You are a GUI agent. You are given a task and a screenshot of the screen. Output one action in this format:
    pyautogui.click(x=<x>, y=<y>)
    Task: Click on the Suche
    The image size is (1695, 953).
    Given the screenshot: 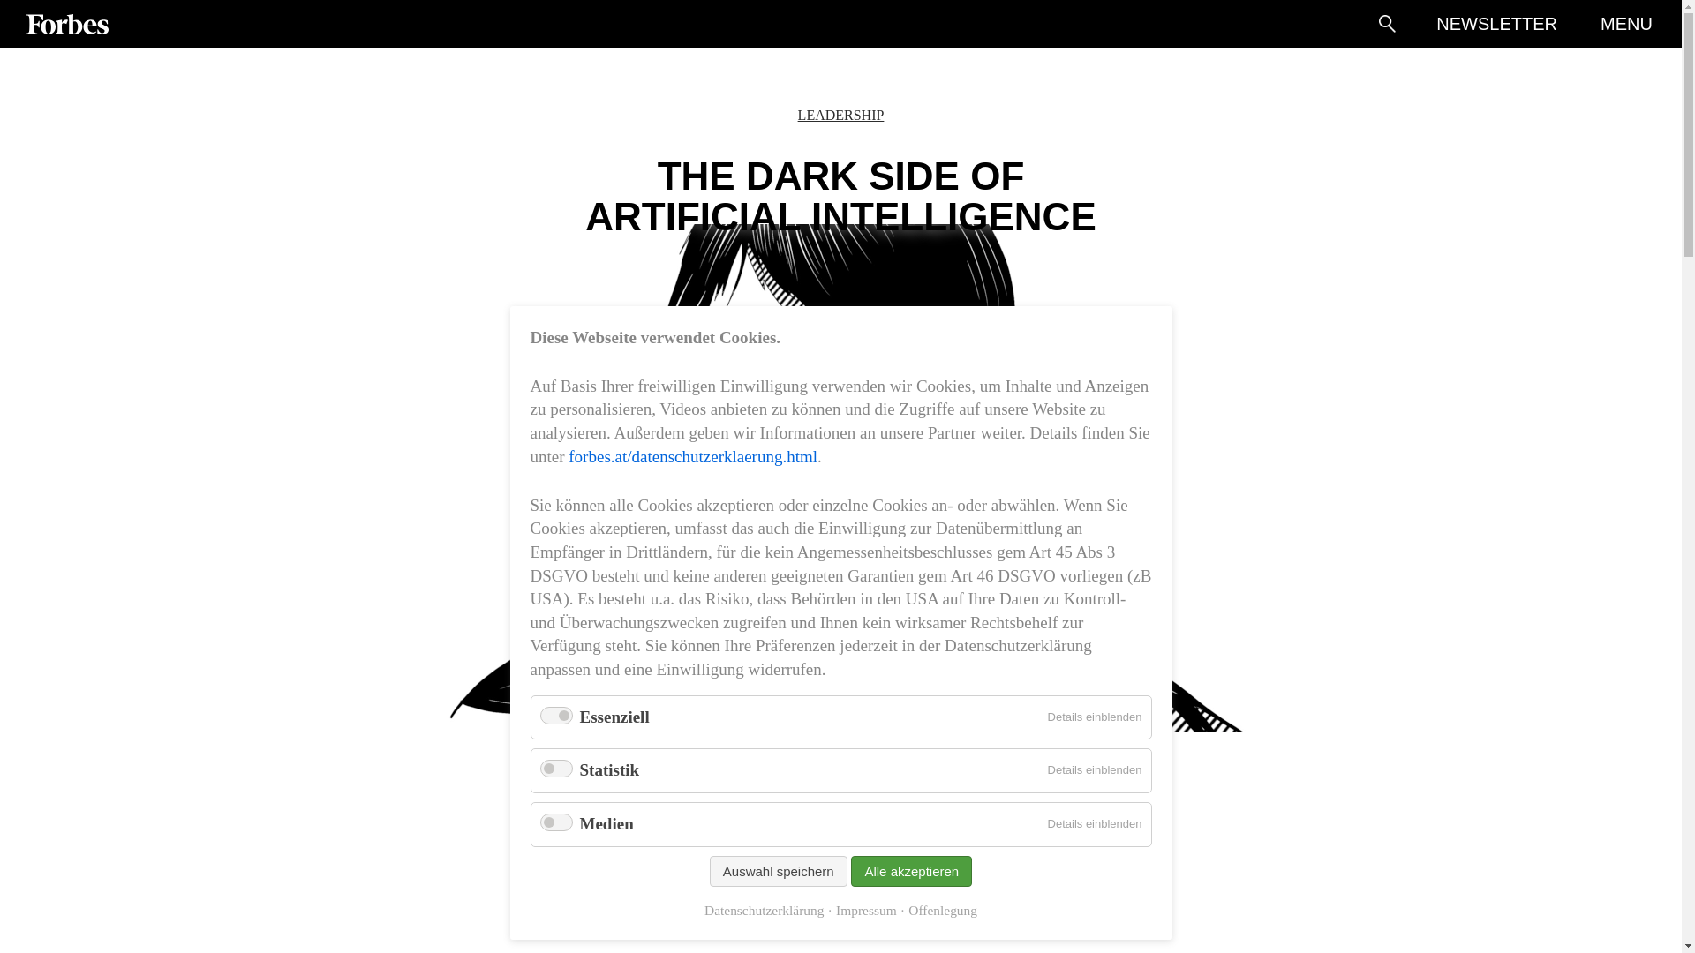 What is the action you would take?
    pyautogui.click(x=1386, y=23)
    